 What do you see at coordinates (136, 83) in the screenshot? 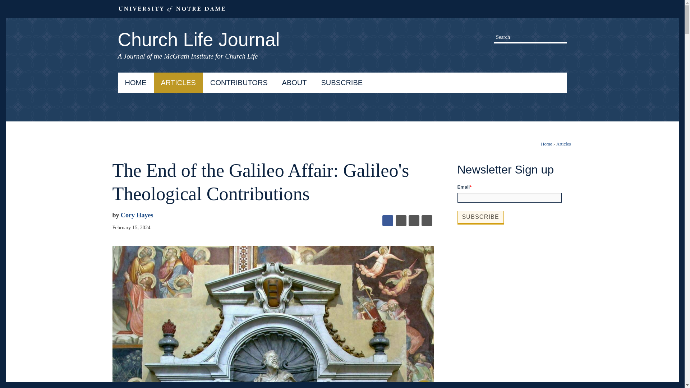
I see `HOME` at bounding box center [136, 83].